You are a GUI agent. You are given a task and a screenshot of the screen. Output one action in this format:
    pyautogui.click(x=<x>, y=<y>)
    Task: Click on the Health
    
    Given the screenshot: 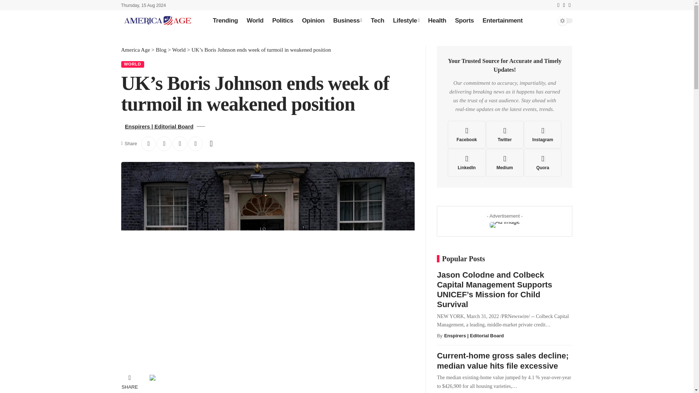 What is the action you would take?
    pyautogui.click(x=437, y=20)
    